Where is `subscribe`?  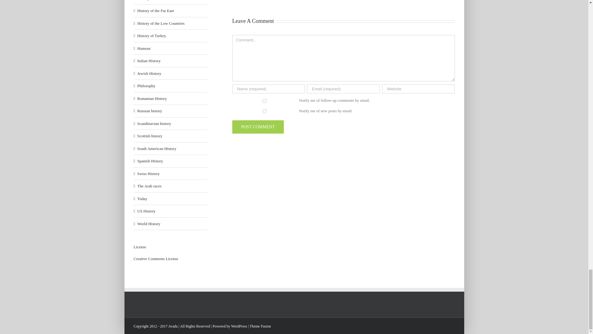
subscribe is located at coordinates (265, 111).